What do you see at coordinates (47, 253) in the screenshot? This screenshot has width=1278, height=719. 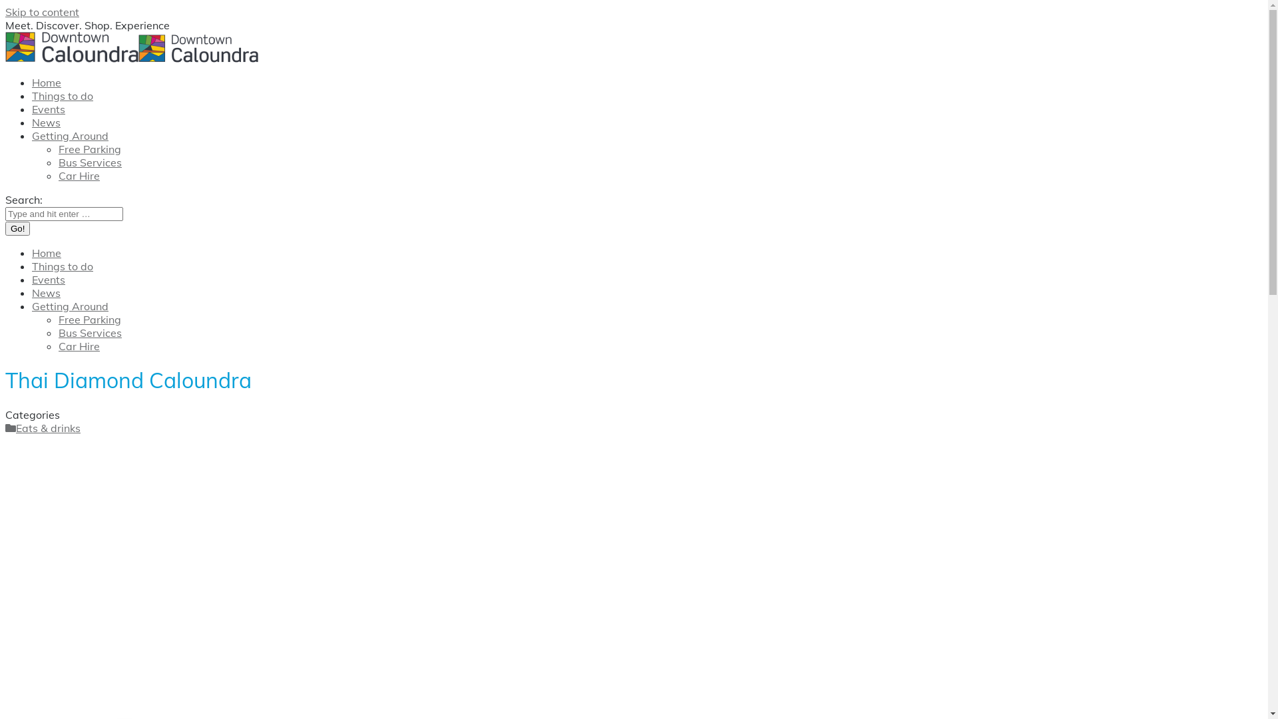 I see `Home` at bounding box center [47, 253].